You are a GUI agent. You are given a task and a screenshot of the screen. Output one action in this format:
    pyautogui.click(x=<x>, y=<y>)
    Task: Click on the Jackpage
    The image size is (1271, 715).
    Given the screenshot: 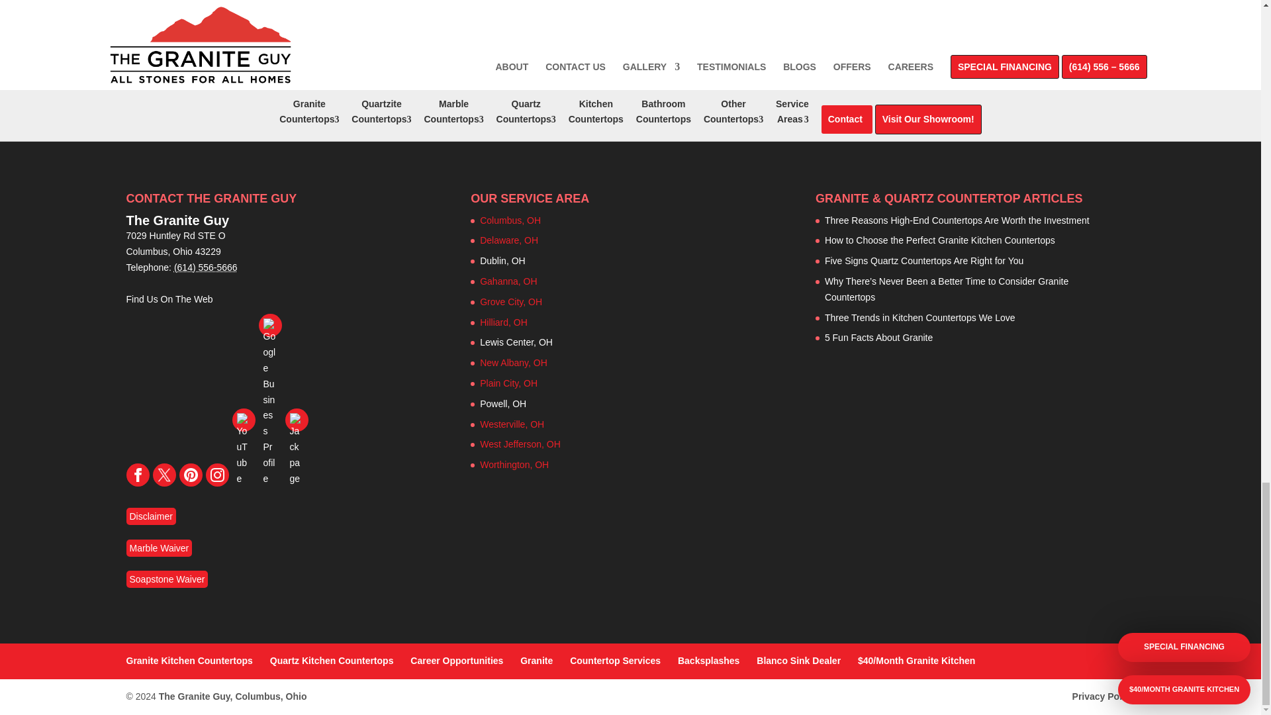 What is the action you would take?
    pyautogui.click(x=296, y=420)
    